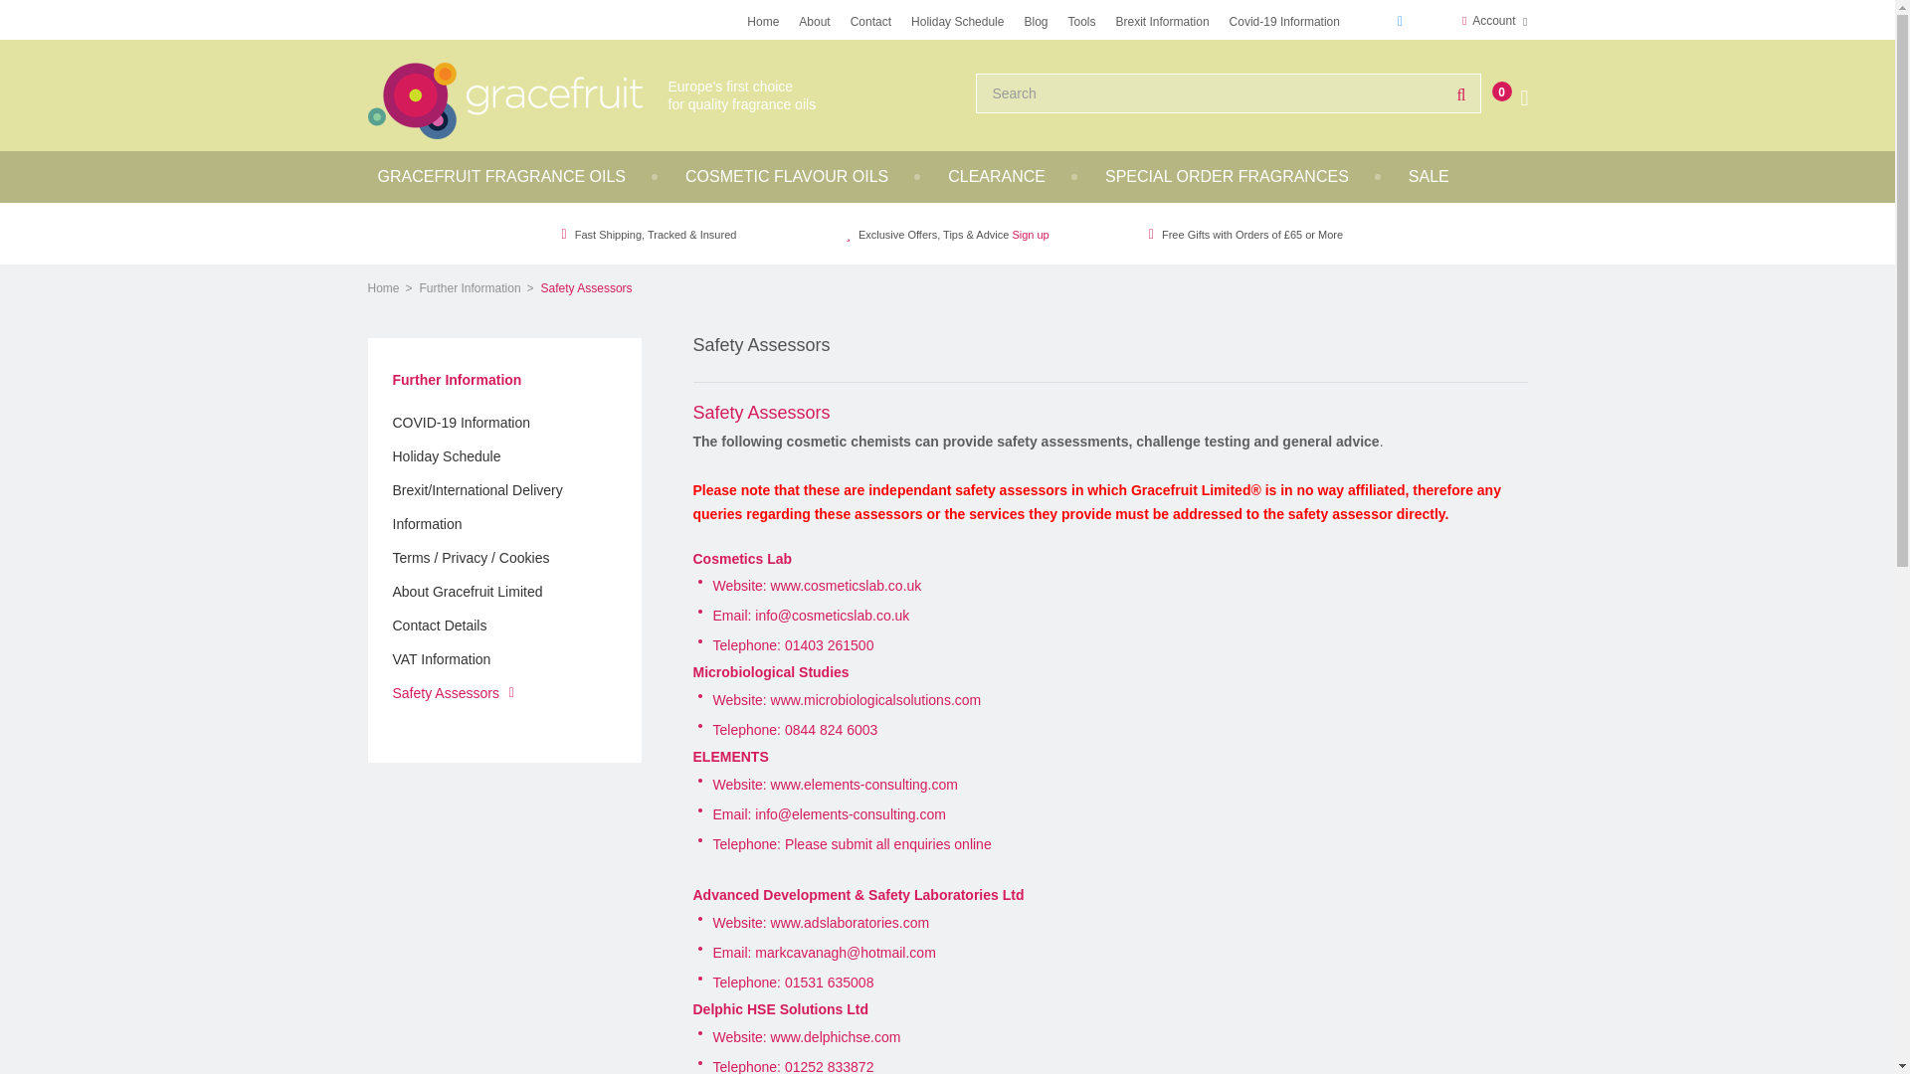 Image resolution: width=1910 pixels, height=1074 pixels. What do you see at coordinates (814, 20) in the screenshot?
I see `About` at bounding box center [814, 20].